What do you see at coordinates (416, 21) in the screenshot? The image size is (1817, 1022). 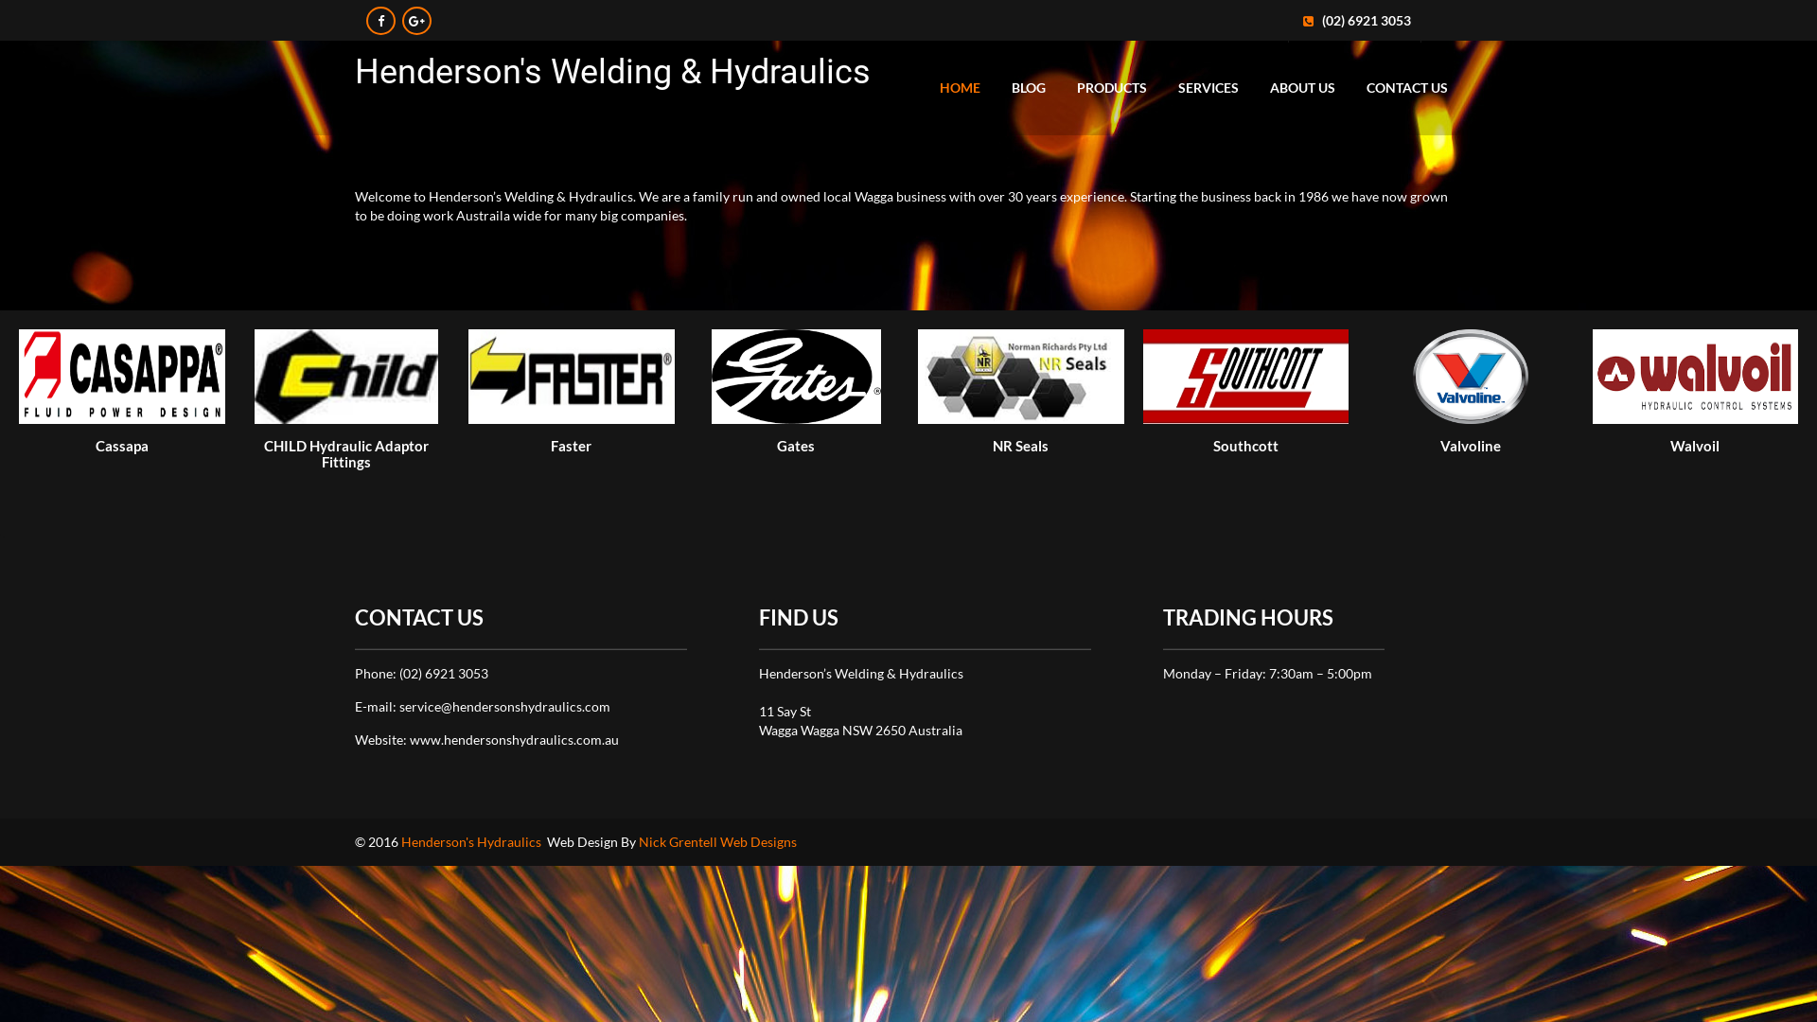 I see `google-plus` at bounding box center [416, 21].